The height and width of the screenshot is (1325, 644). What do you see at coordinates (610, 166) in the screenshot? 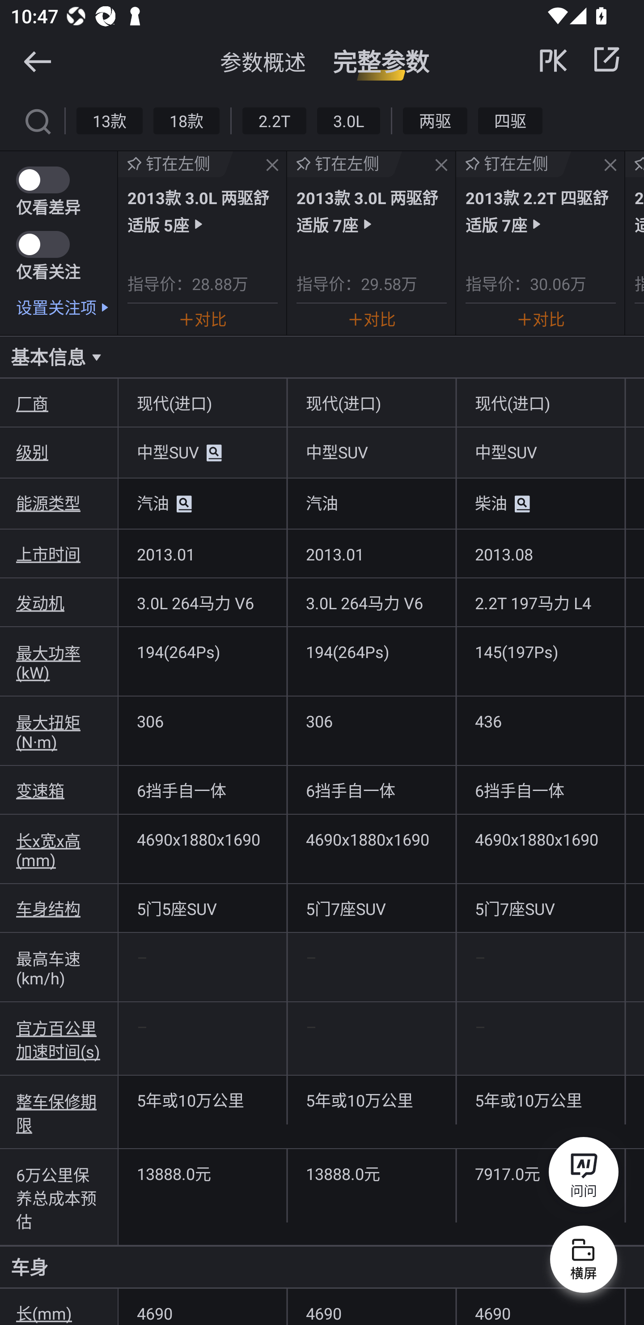
I see `` at bounding box center [610, 166].